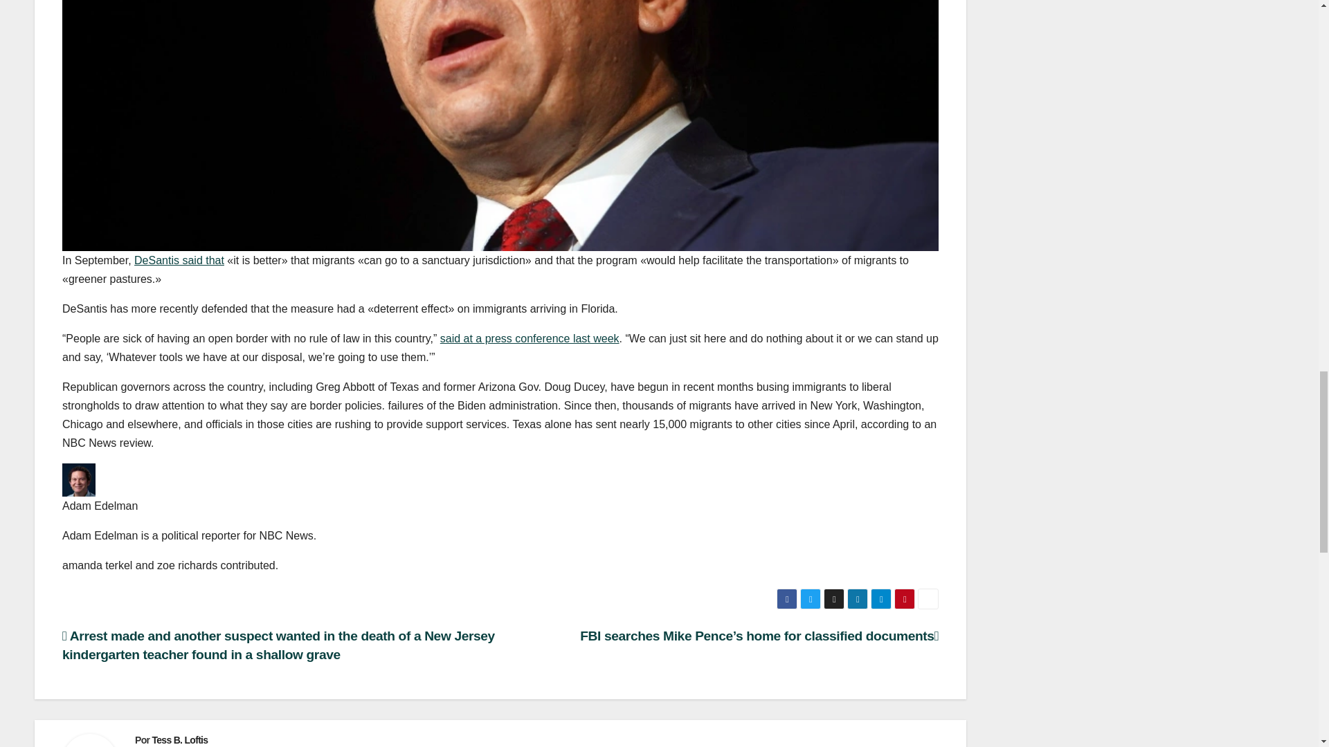 The image size is (1329, 747). Describe the element at coordinates (529, 338) in the screenshot. I see `said at a press conference last week` at that location.